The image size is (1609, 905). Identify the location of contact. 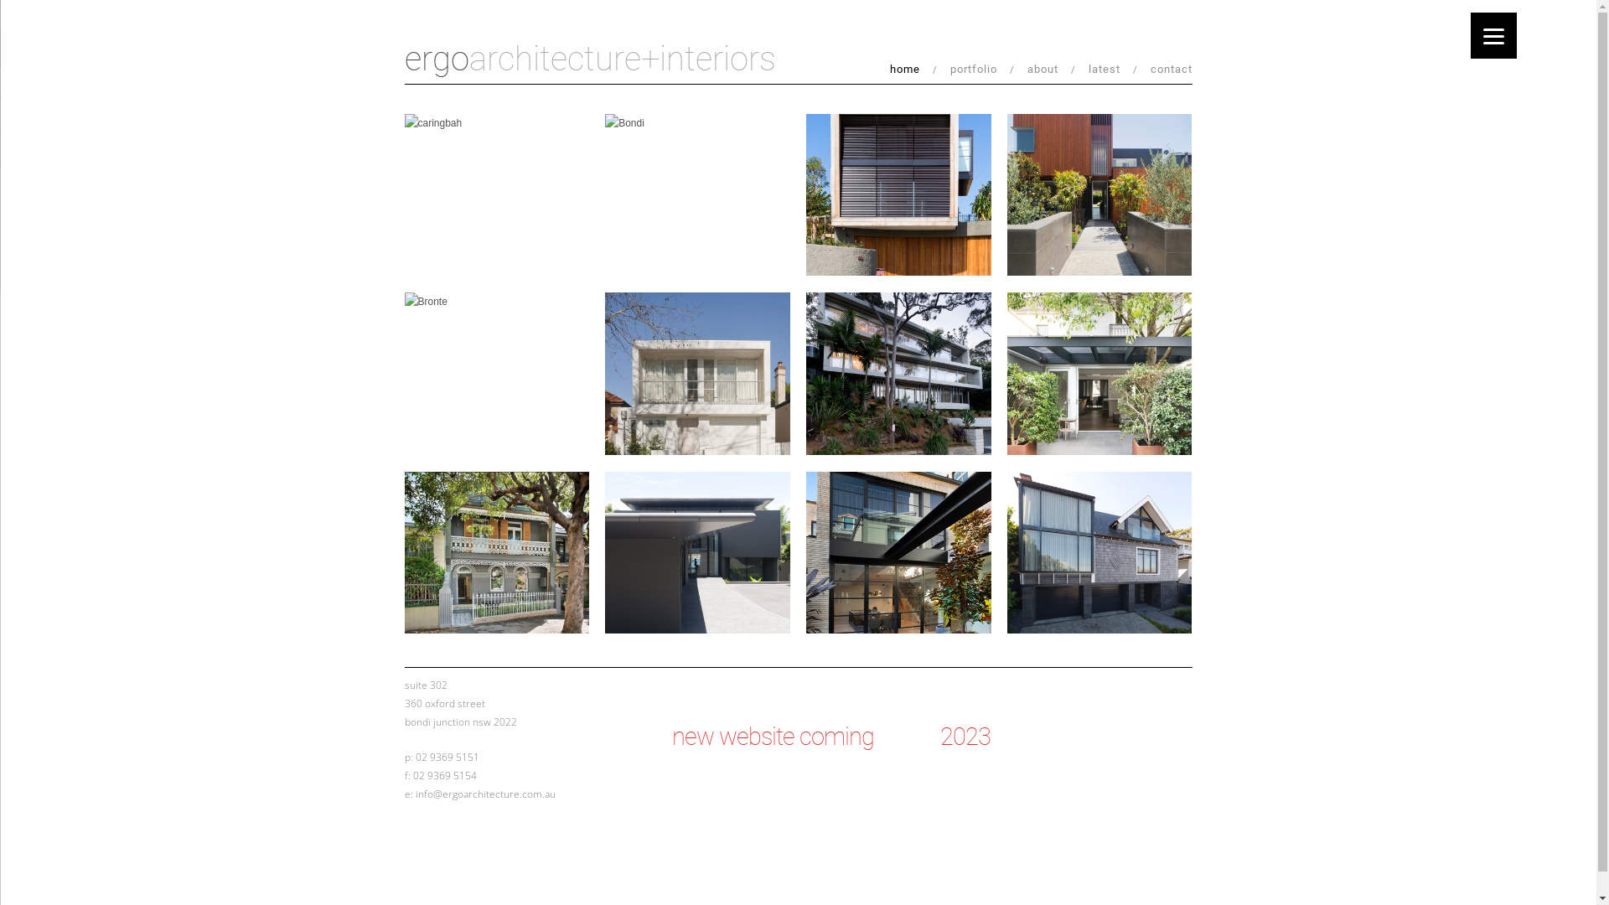
(1171, 70).